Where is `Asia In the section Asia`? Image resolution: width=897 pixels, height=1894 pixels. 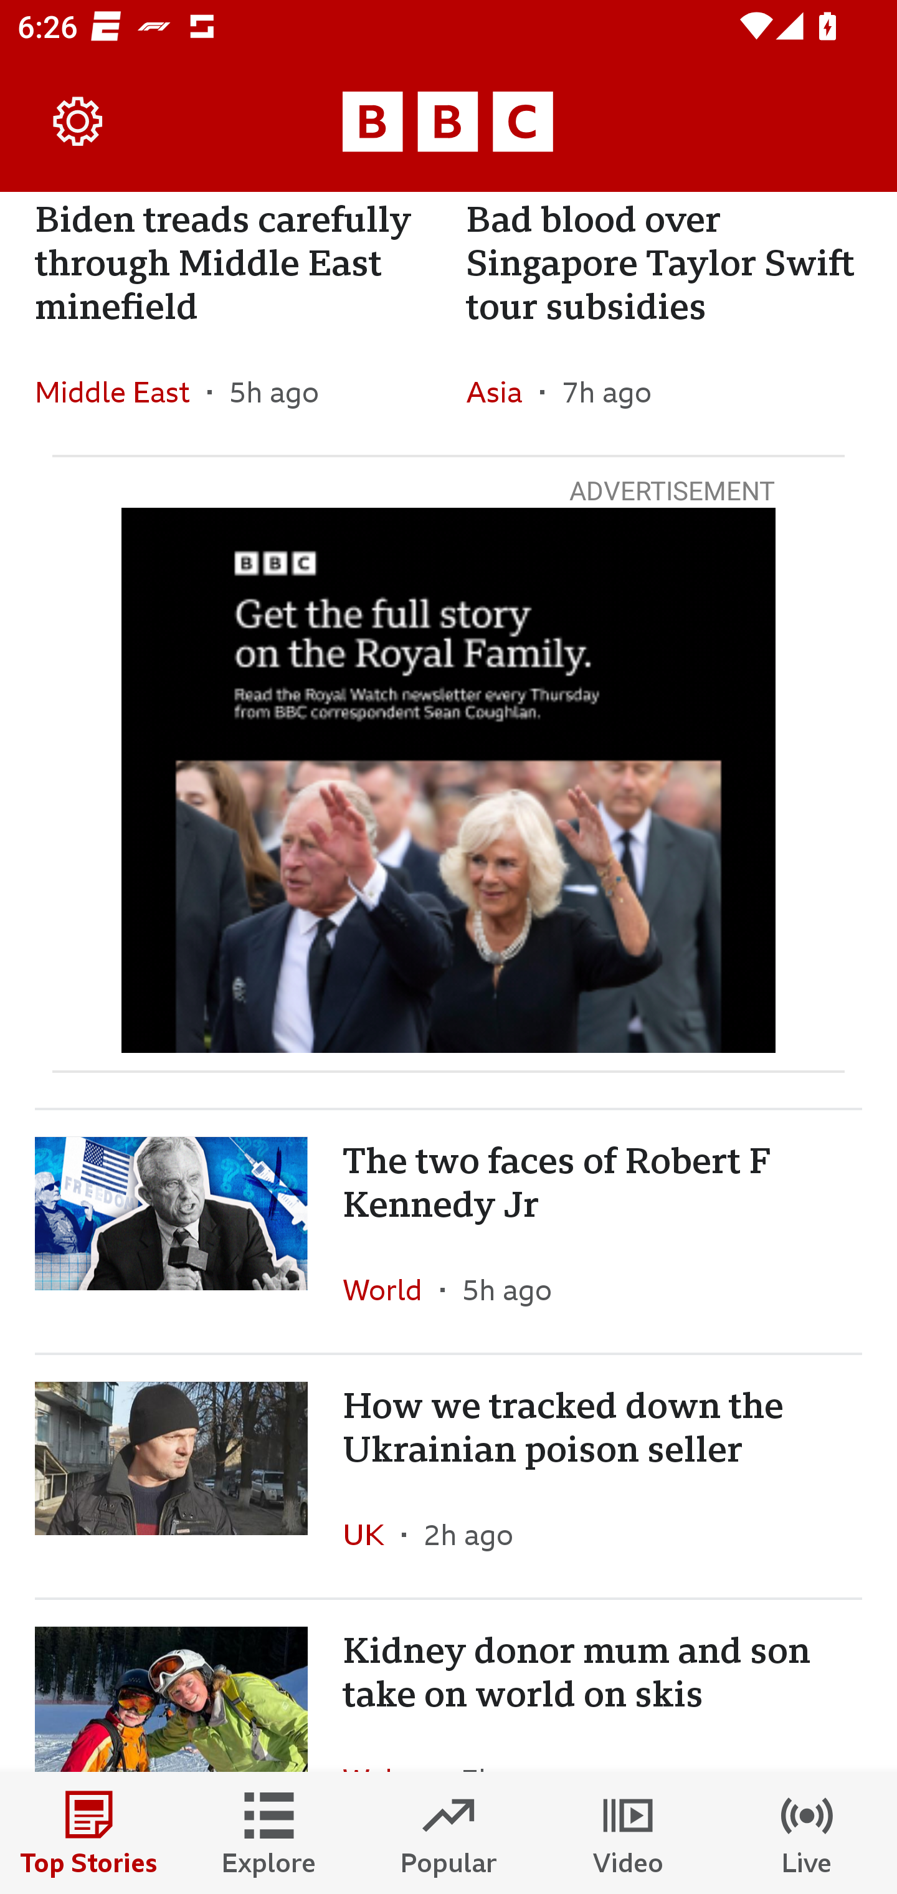 Asia In the section Asia is located at coordinates (502, 391).